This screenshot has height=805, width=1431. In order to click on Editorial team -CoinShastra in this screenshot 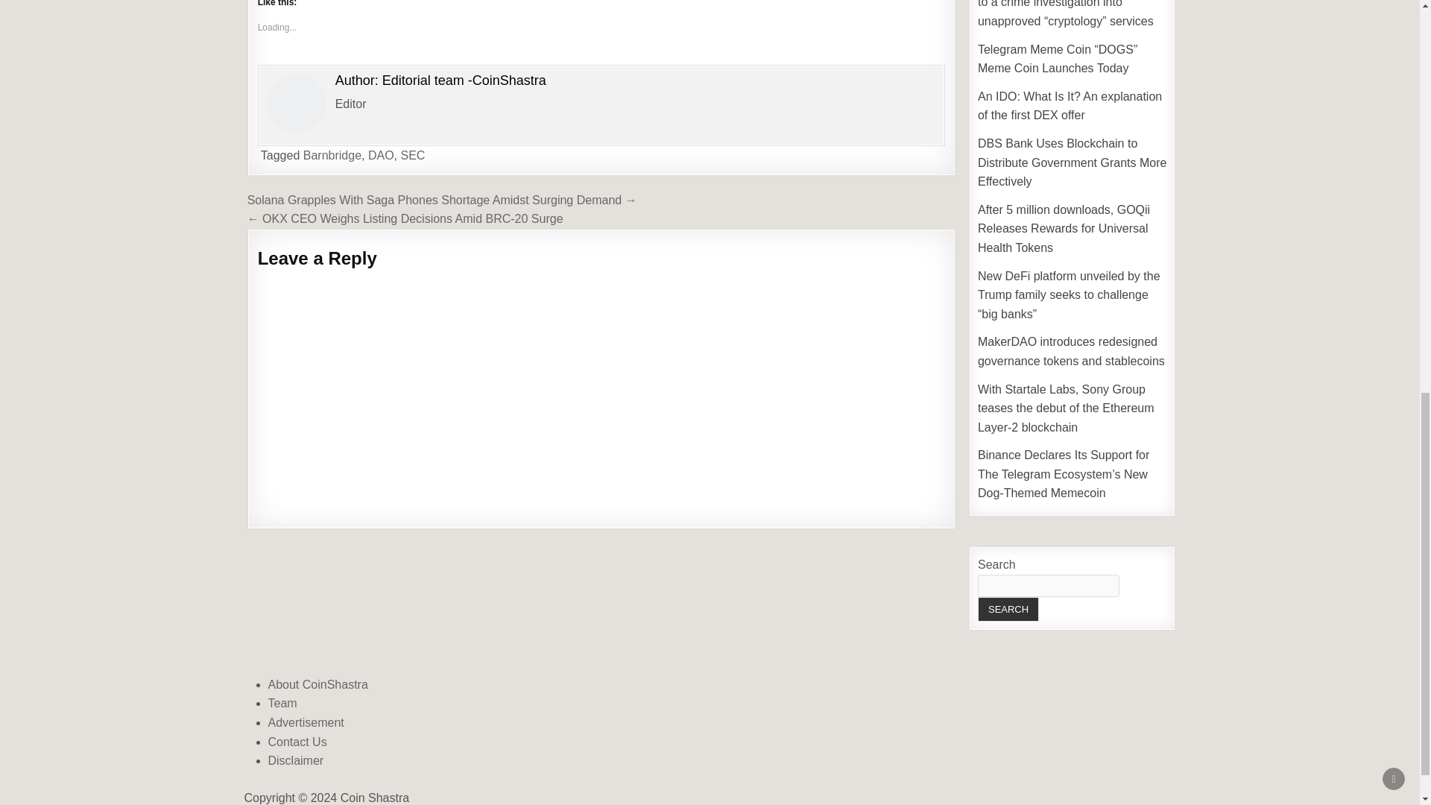, I will do `click(464, 80)`.